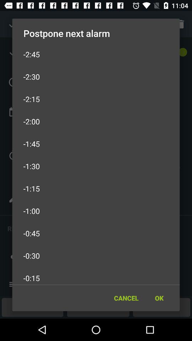  I want to click on select the ok icon, so click(159, 298).